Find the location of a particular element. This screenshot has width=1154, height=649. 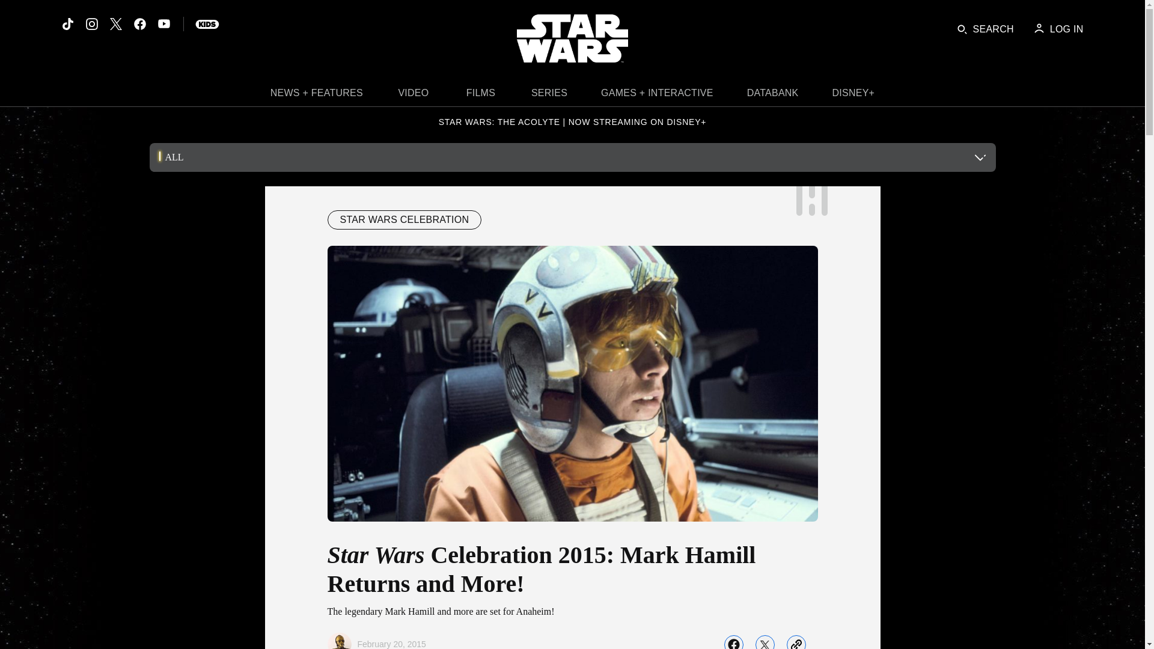

LOG IN is located at coordinates (1058, 29).